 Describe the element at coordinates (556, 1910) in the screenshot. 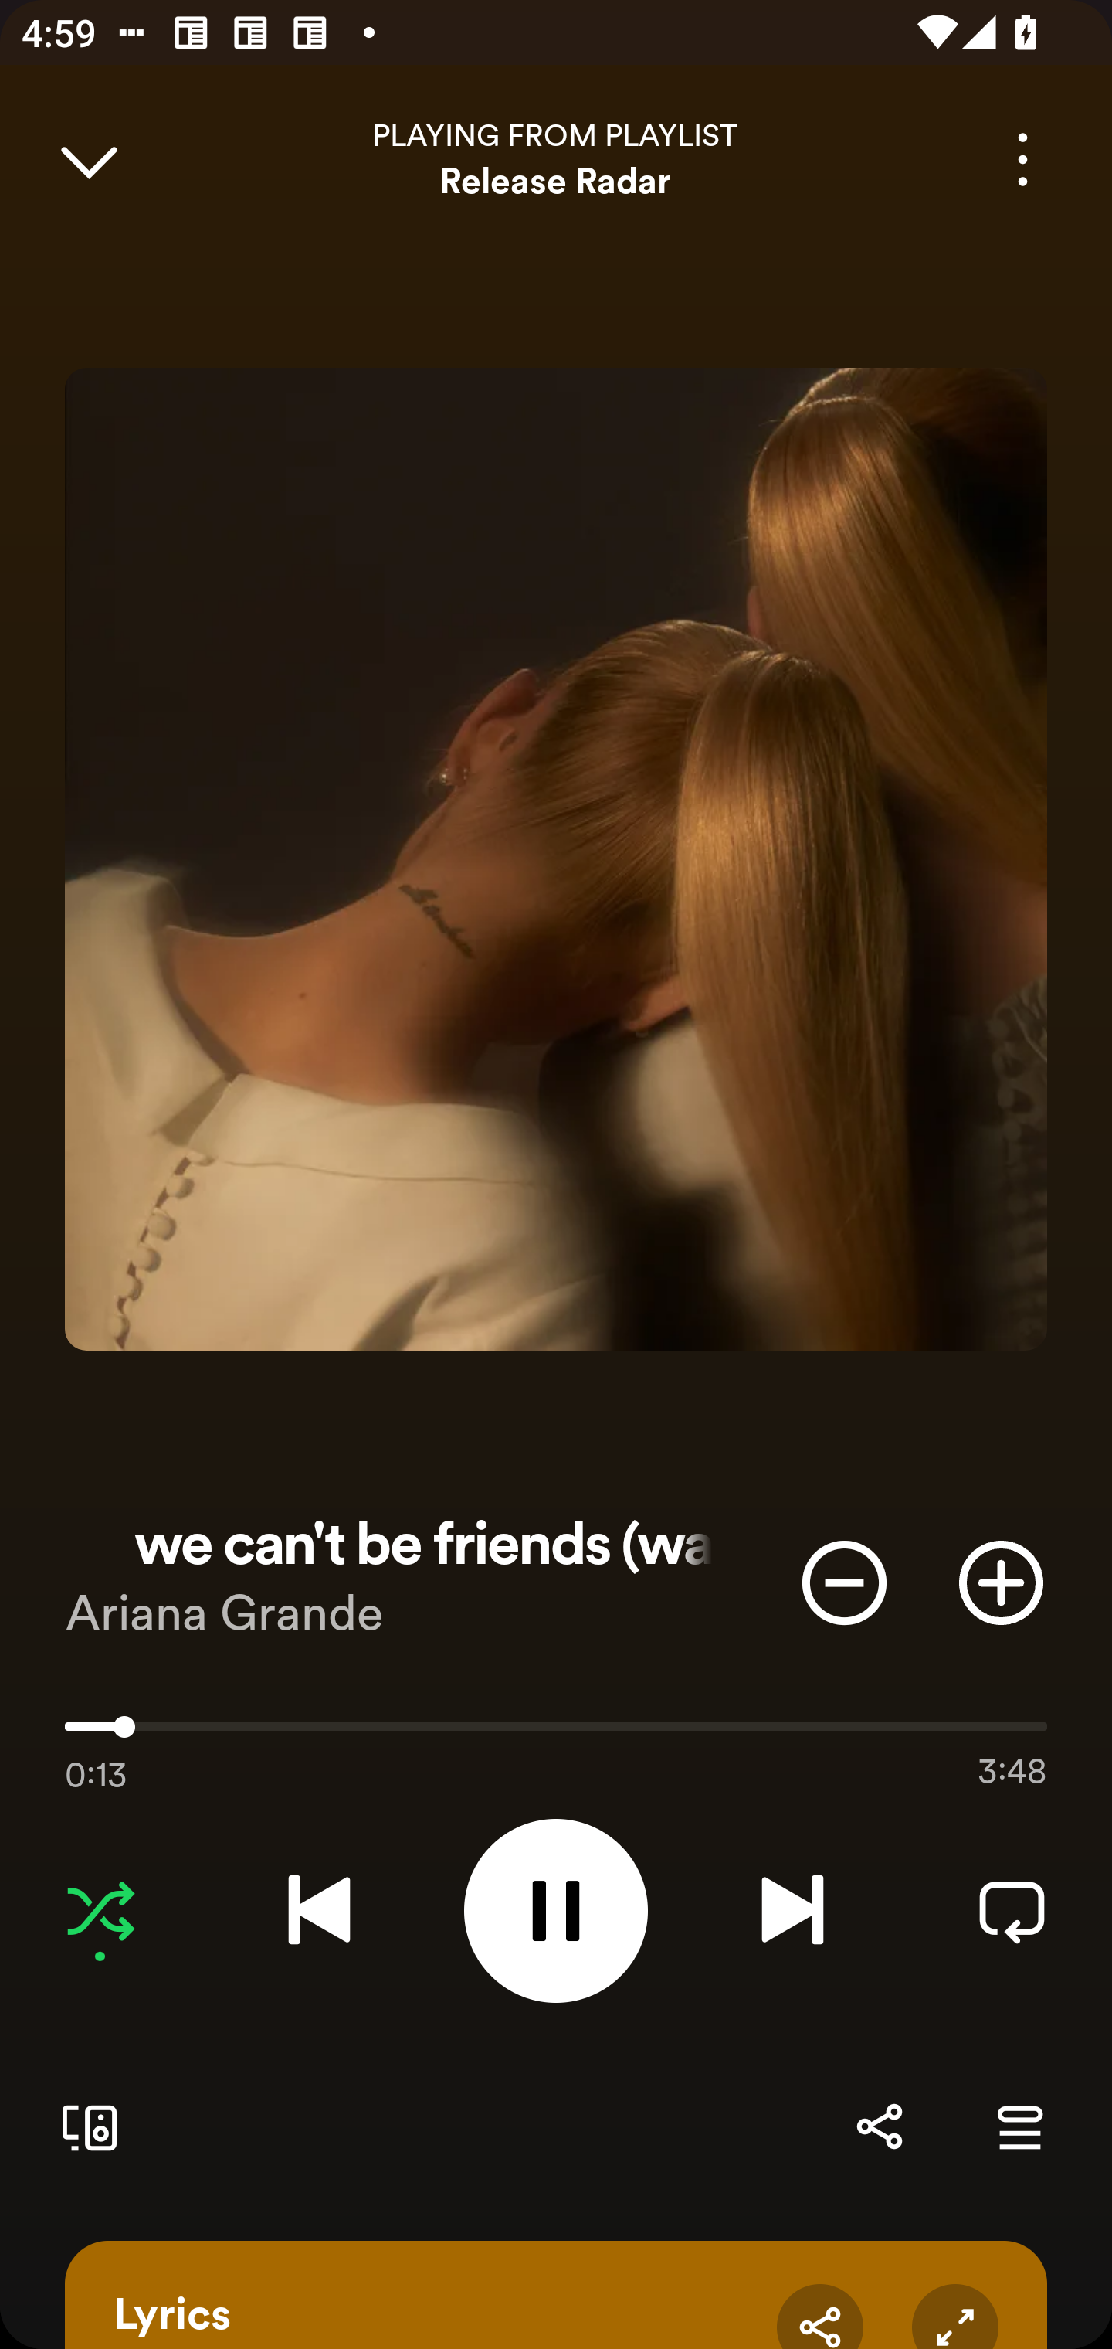

I see `Pause` at that location.